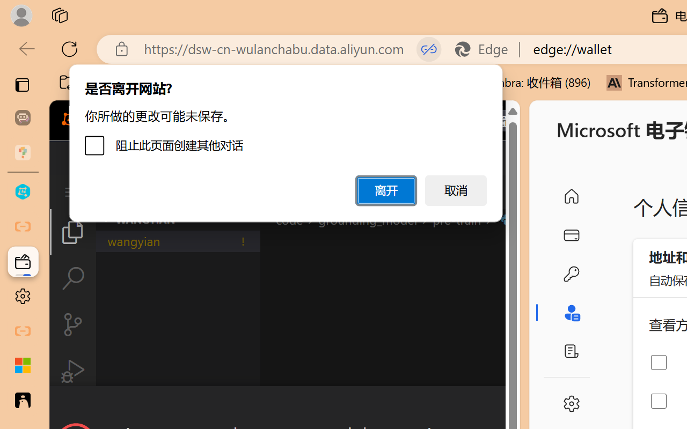 This screenshot has width=687, height=429. I want to click on Class: actions-container, so click(284, 405).